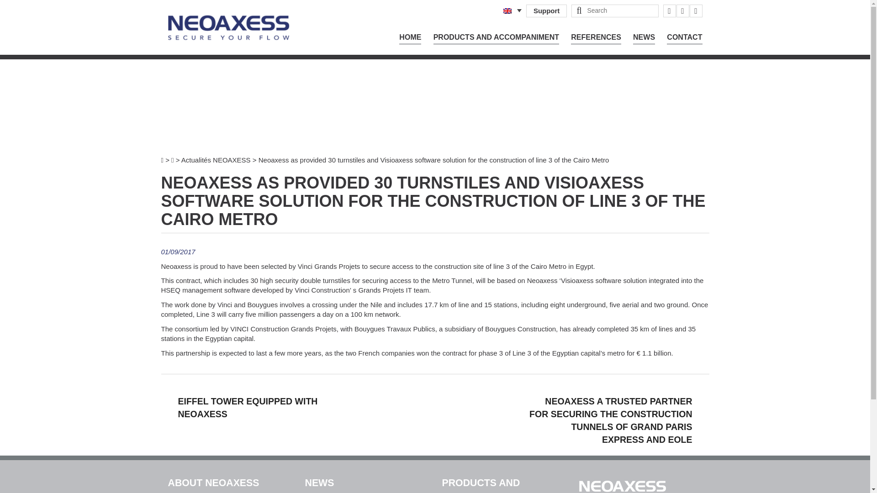 This screenshot has height=493, width=877. I want to click on Products and Accompaniment, so click(496, 38).